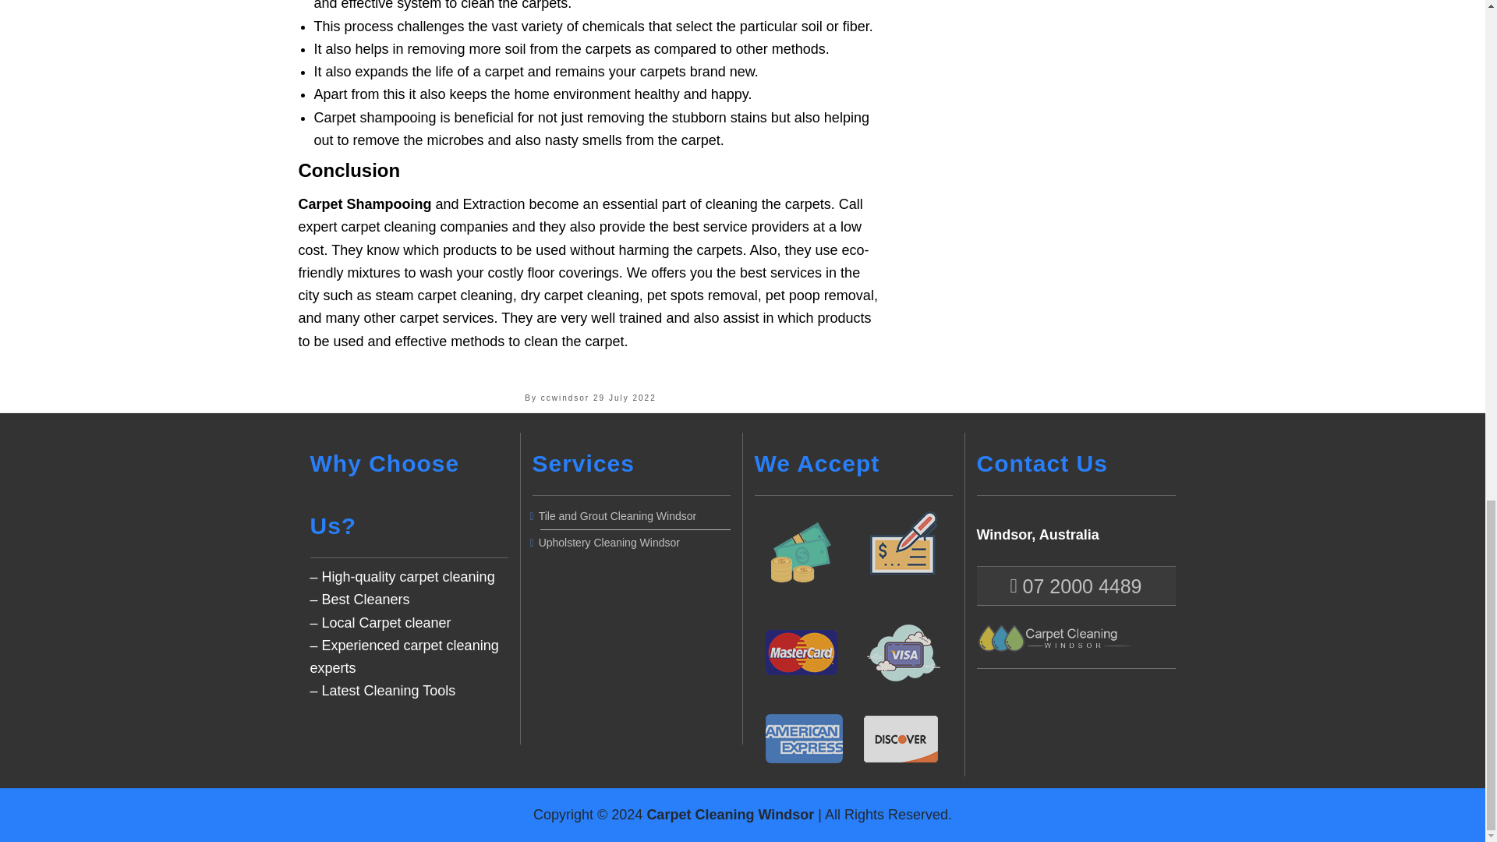 The image size is (1497, 842). Describe the element at coordinates (635, 516) in the screenshot. I see `Tile and Grout Cleaning Windsor` at that location.